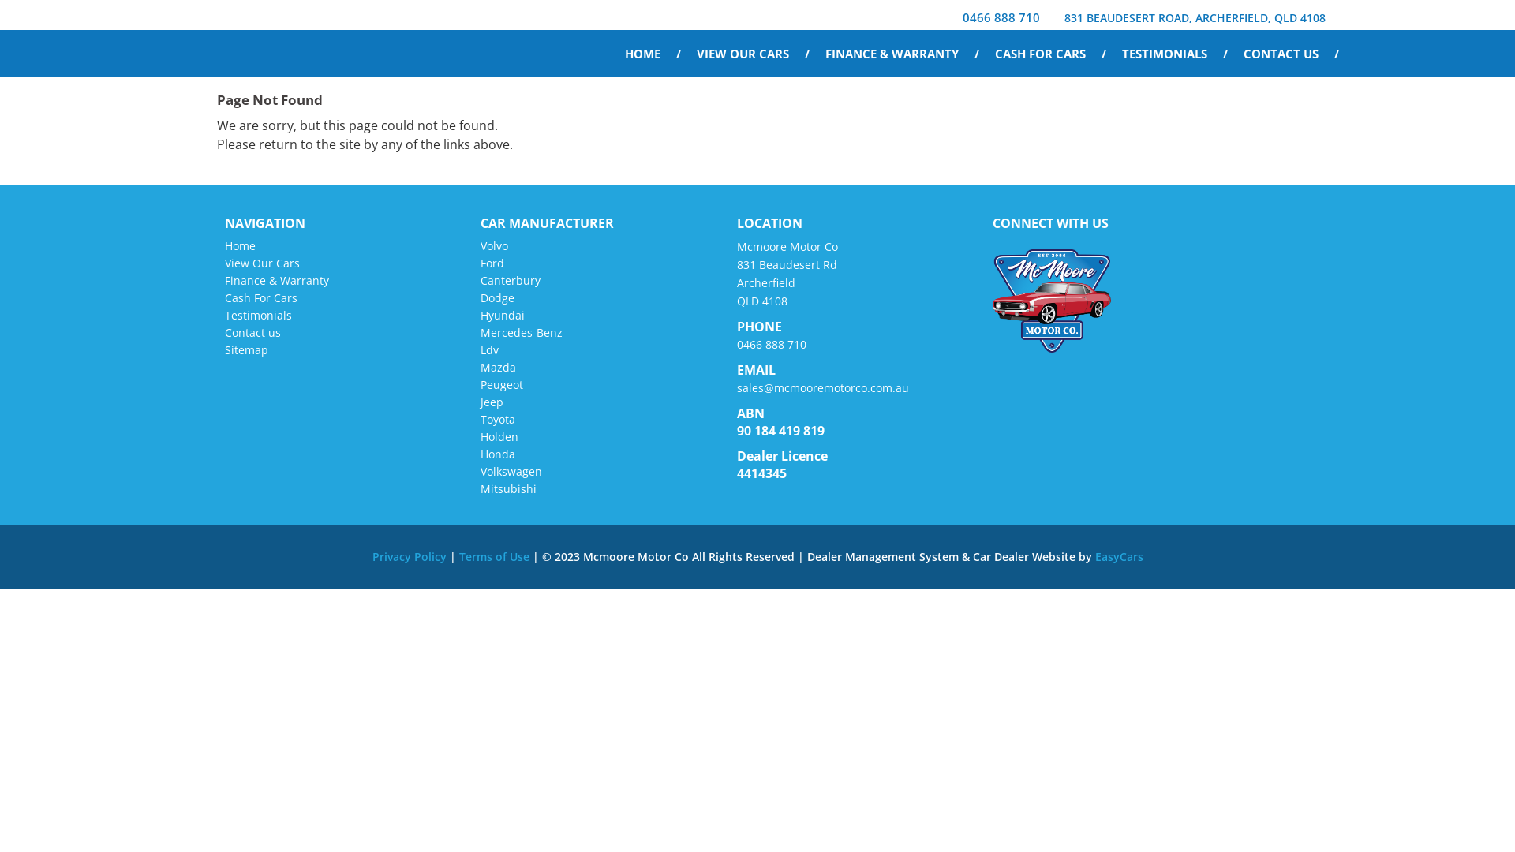 This screenshot has height=852, width=1515. What do you see at coordinates (498, 420) in the screenshot?
I see `Toyota` at bounding box center [498, 420].